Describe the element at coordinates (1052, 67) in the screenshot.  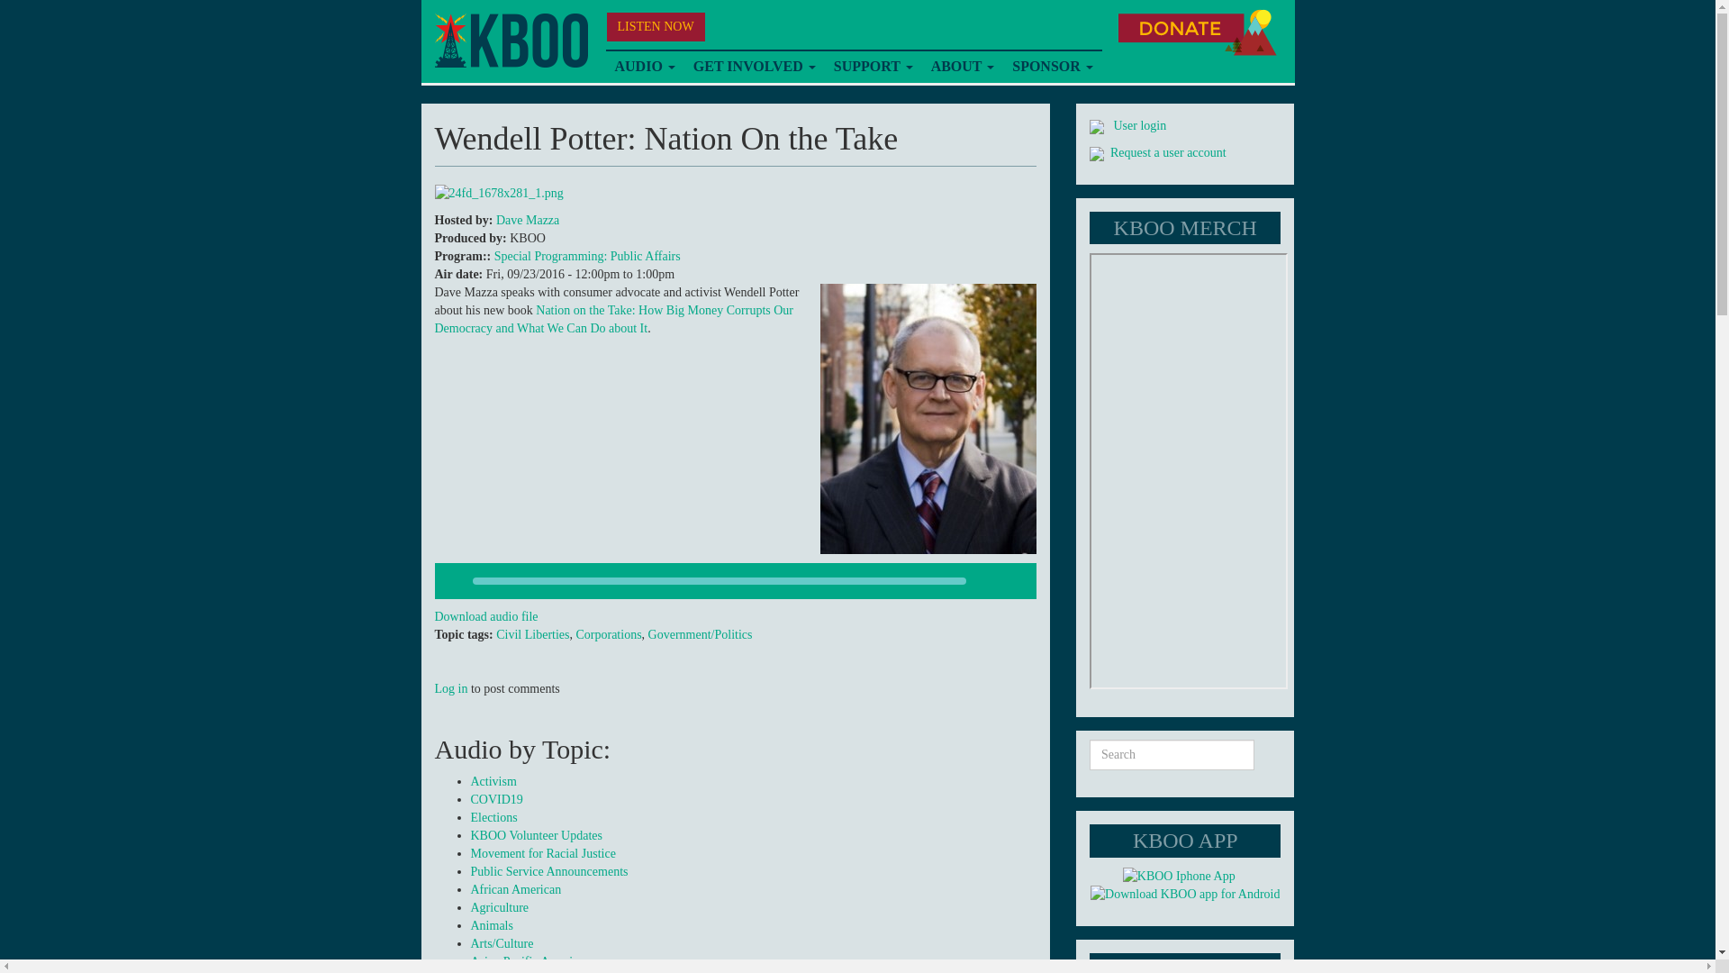
I see `SPONSOR` at that location.